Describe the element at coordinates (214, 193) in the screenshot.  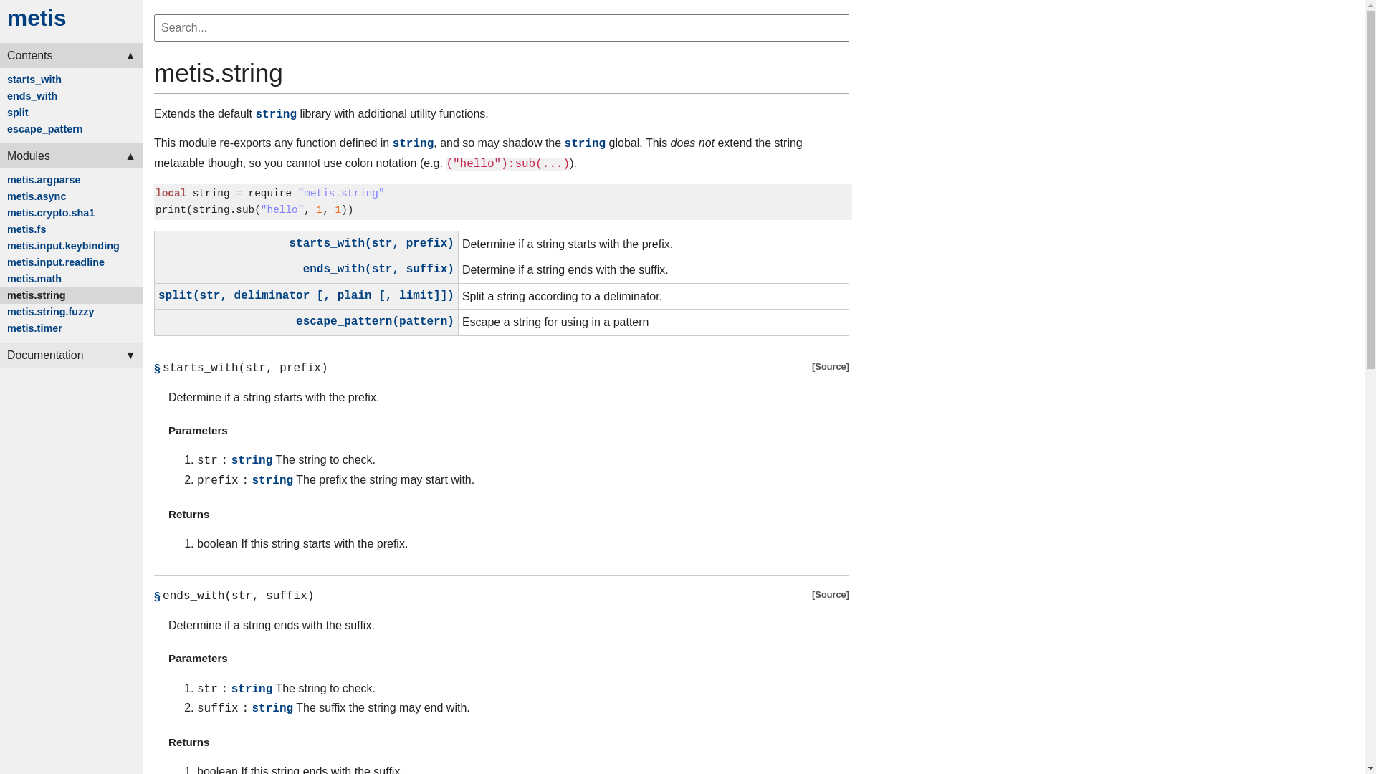
I see `string ` at that location.